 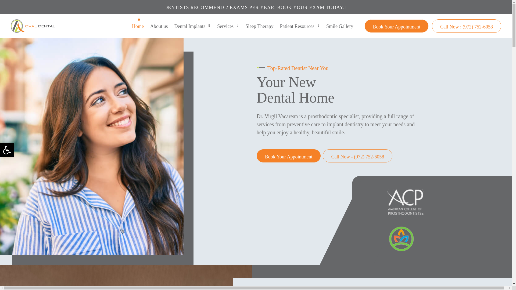 What do you see at coordinates (340, 26) in the screenshot?
I see `Smile Gallery` at bounding box center [340, 26].